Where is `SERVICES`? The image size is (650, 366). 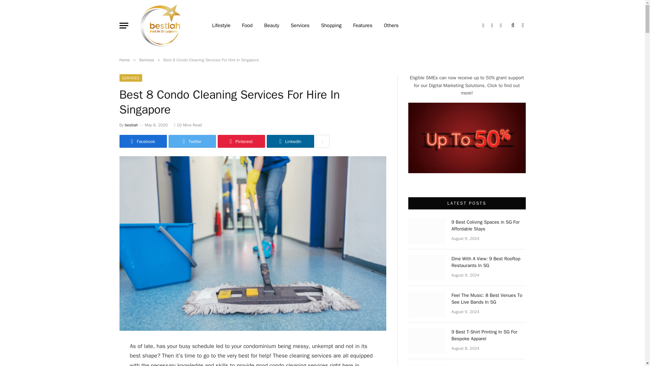
SERVICES is located at coordinates (130, 78).